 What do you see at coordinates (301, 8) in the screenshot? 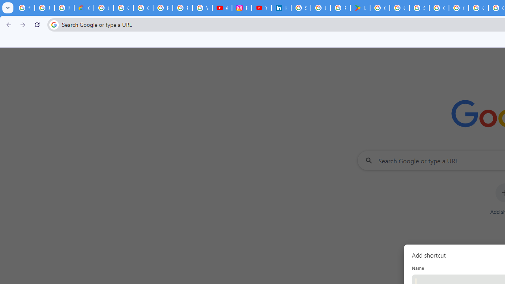
I see `Sign in - Google Accounts` at bounding box center [301, 8].